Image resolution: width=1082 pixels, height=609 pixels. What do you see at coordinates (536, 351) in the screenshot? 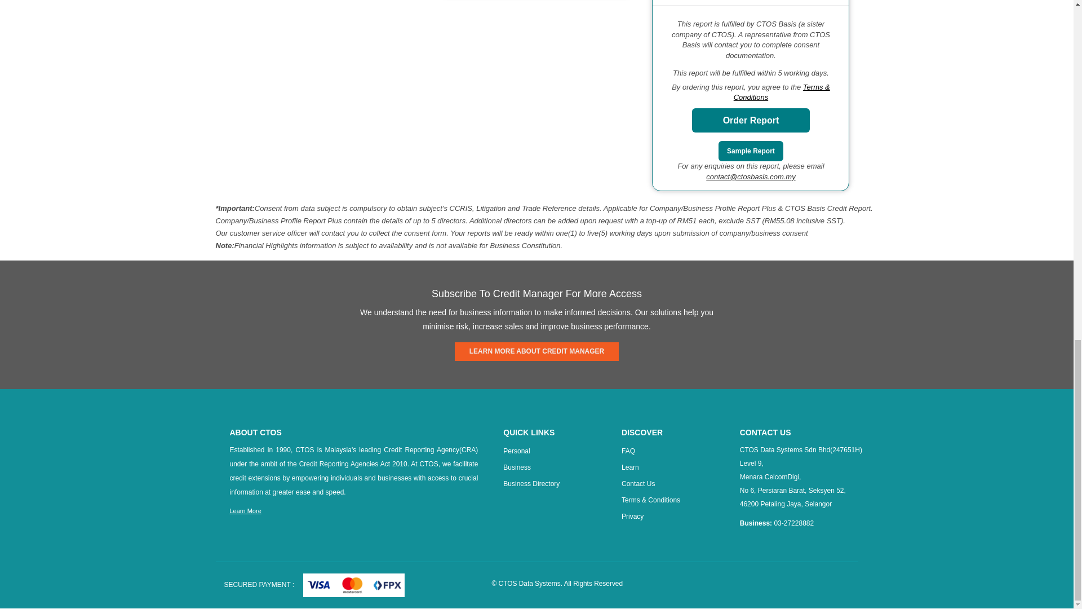
I see `LEARN MORE ABOUT CREDIT MANAGER` at bounding box center [536, 351].